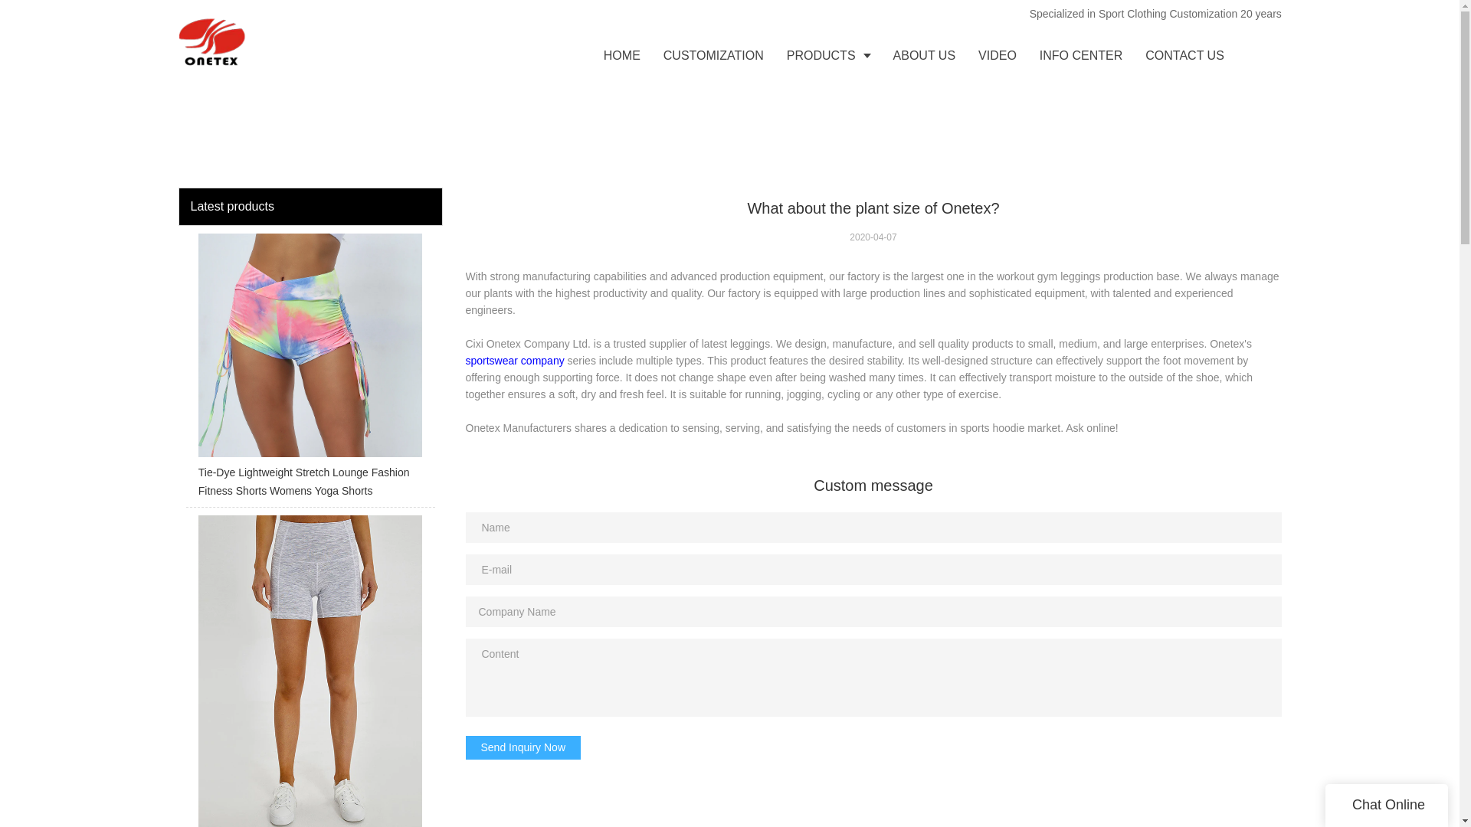 This screenshot has height=827, width=1471. What do you see at coordinates (515, 361) in the screenshot?
I see `sportswear company` at bounding box center [515, 361].